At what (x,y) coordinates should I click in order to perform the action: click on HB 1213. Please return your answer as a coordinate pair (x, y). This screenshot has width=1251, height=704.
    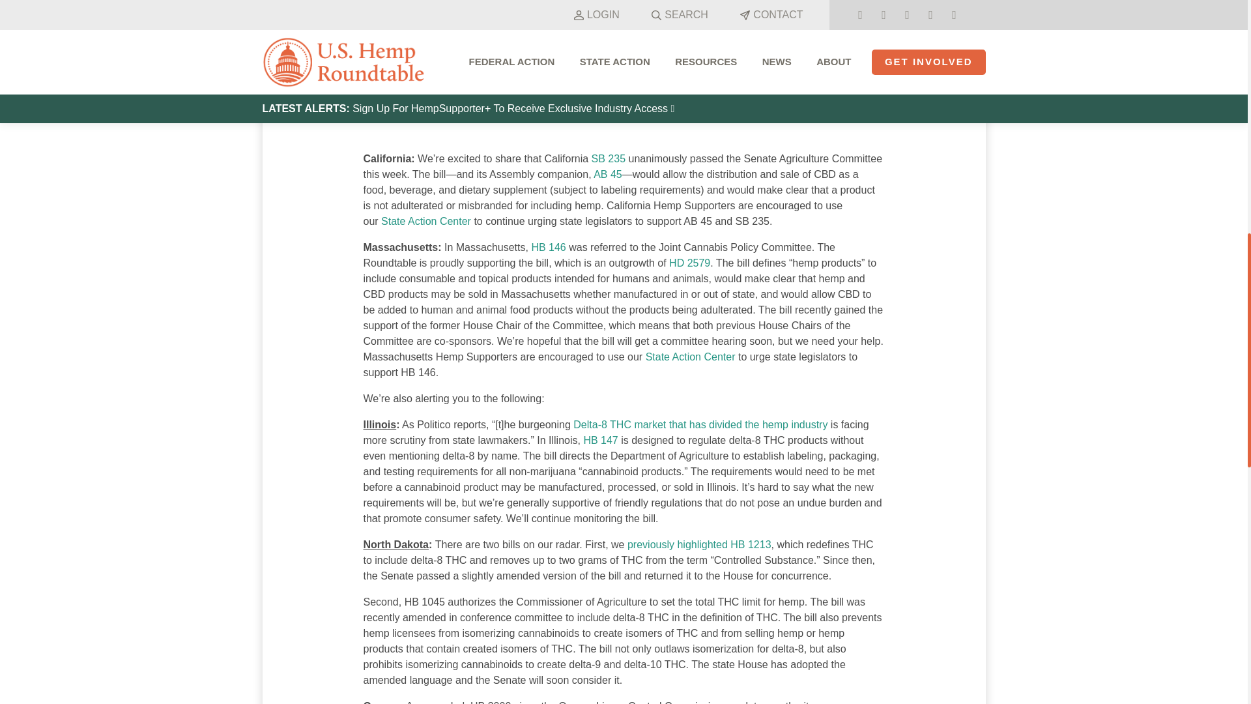
    Looking at the image, I should click on (749, 544).